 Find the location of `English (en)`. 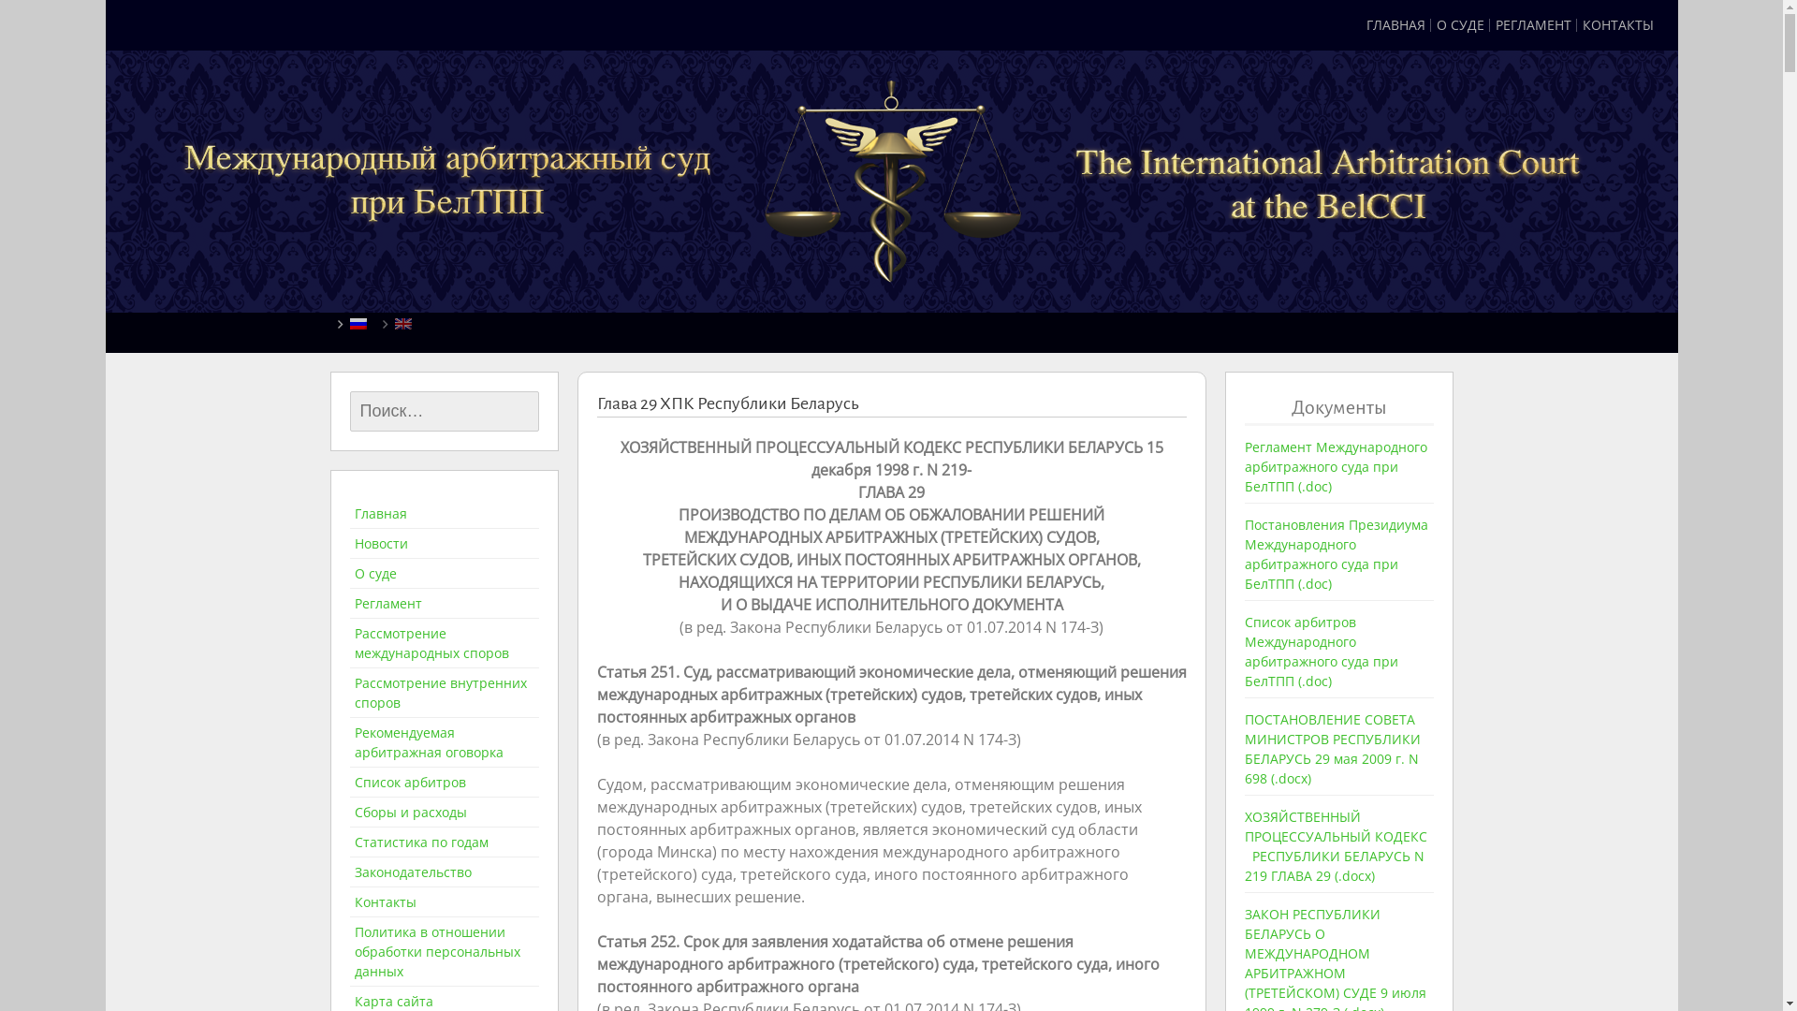

English (en) is located at coordinates (403, 322).